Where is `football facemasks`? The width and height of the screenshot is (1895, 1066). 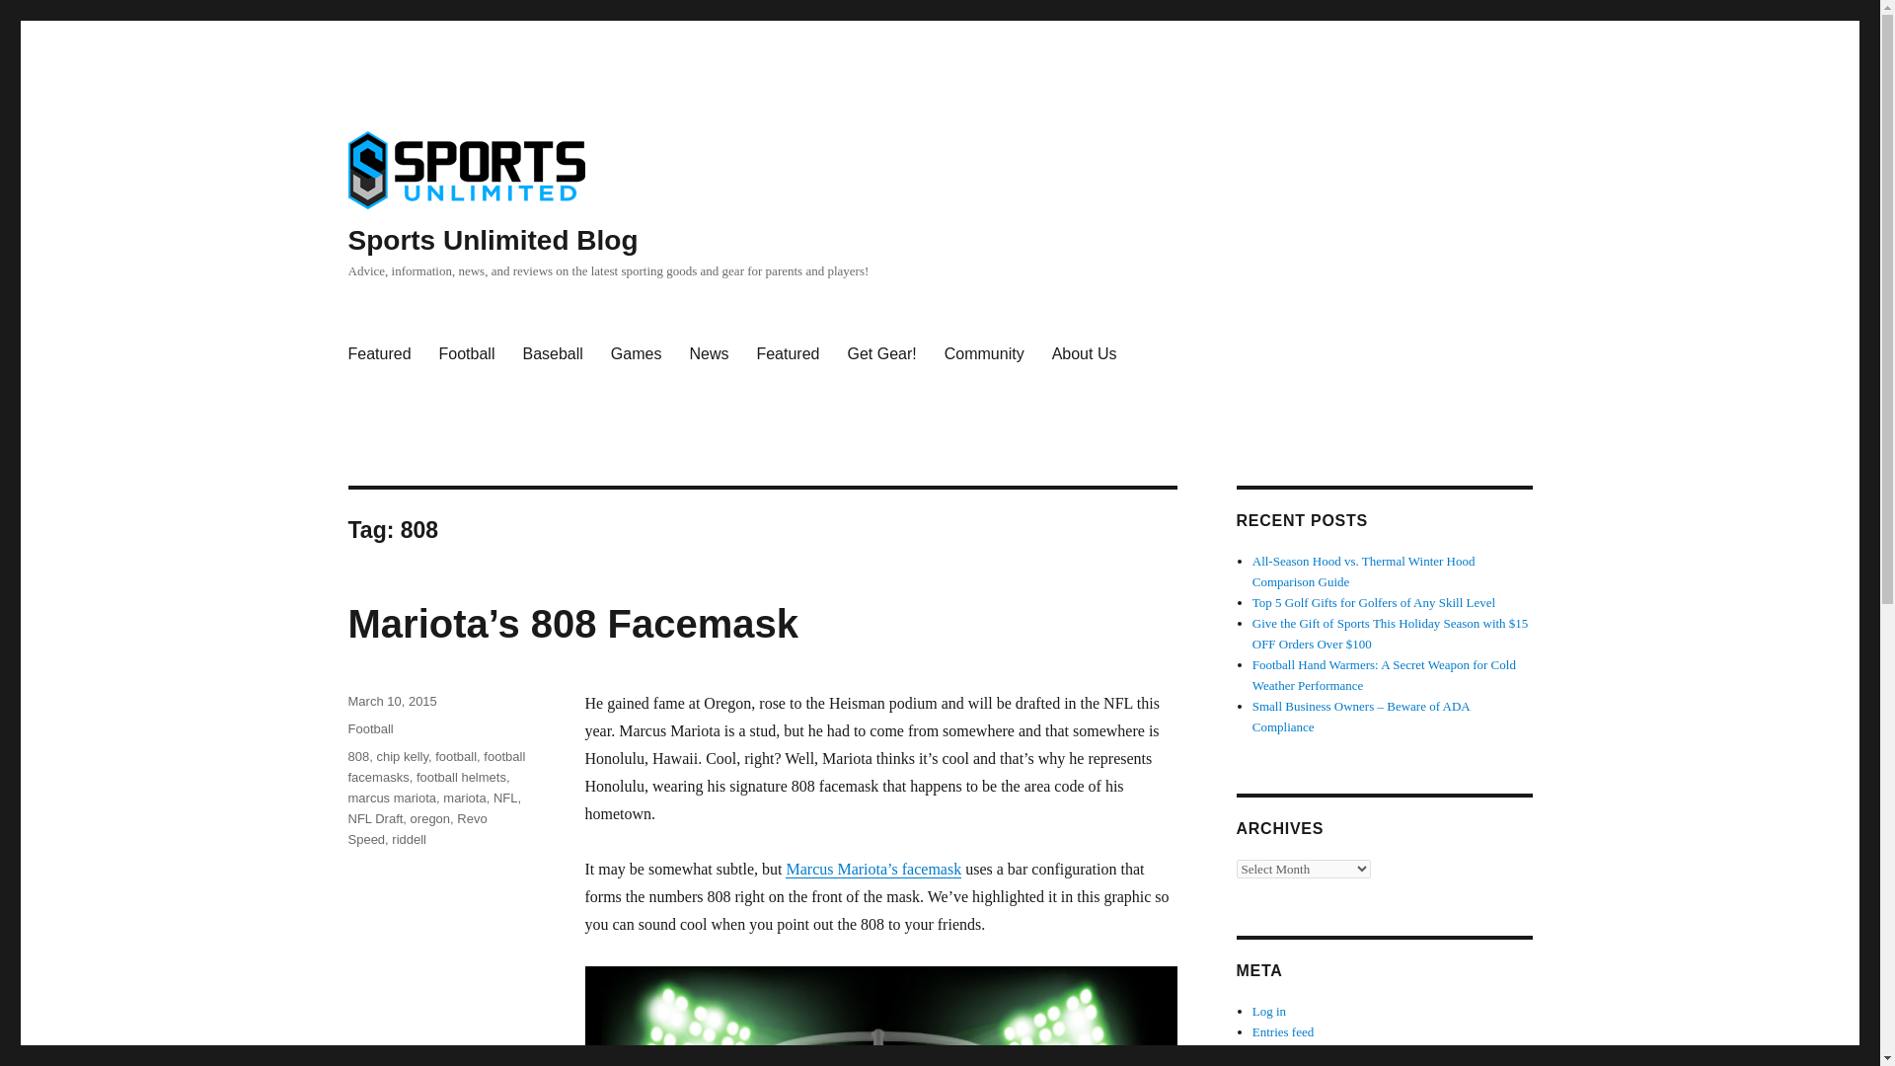
football facemasks is located at coordinates (435, 766).